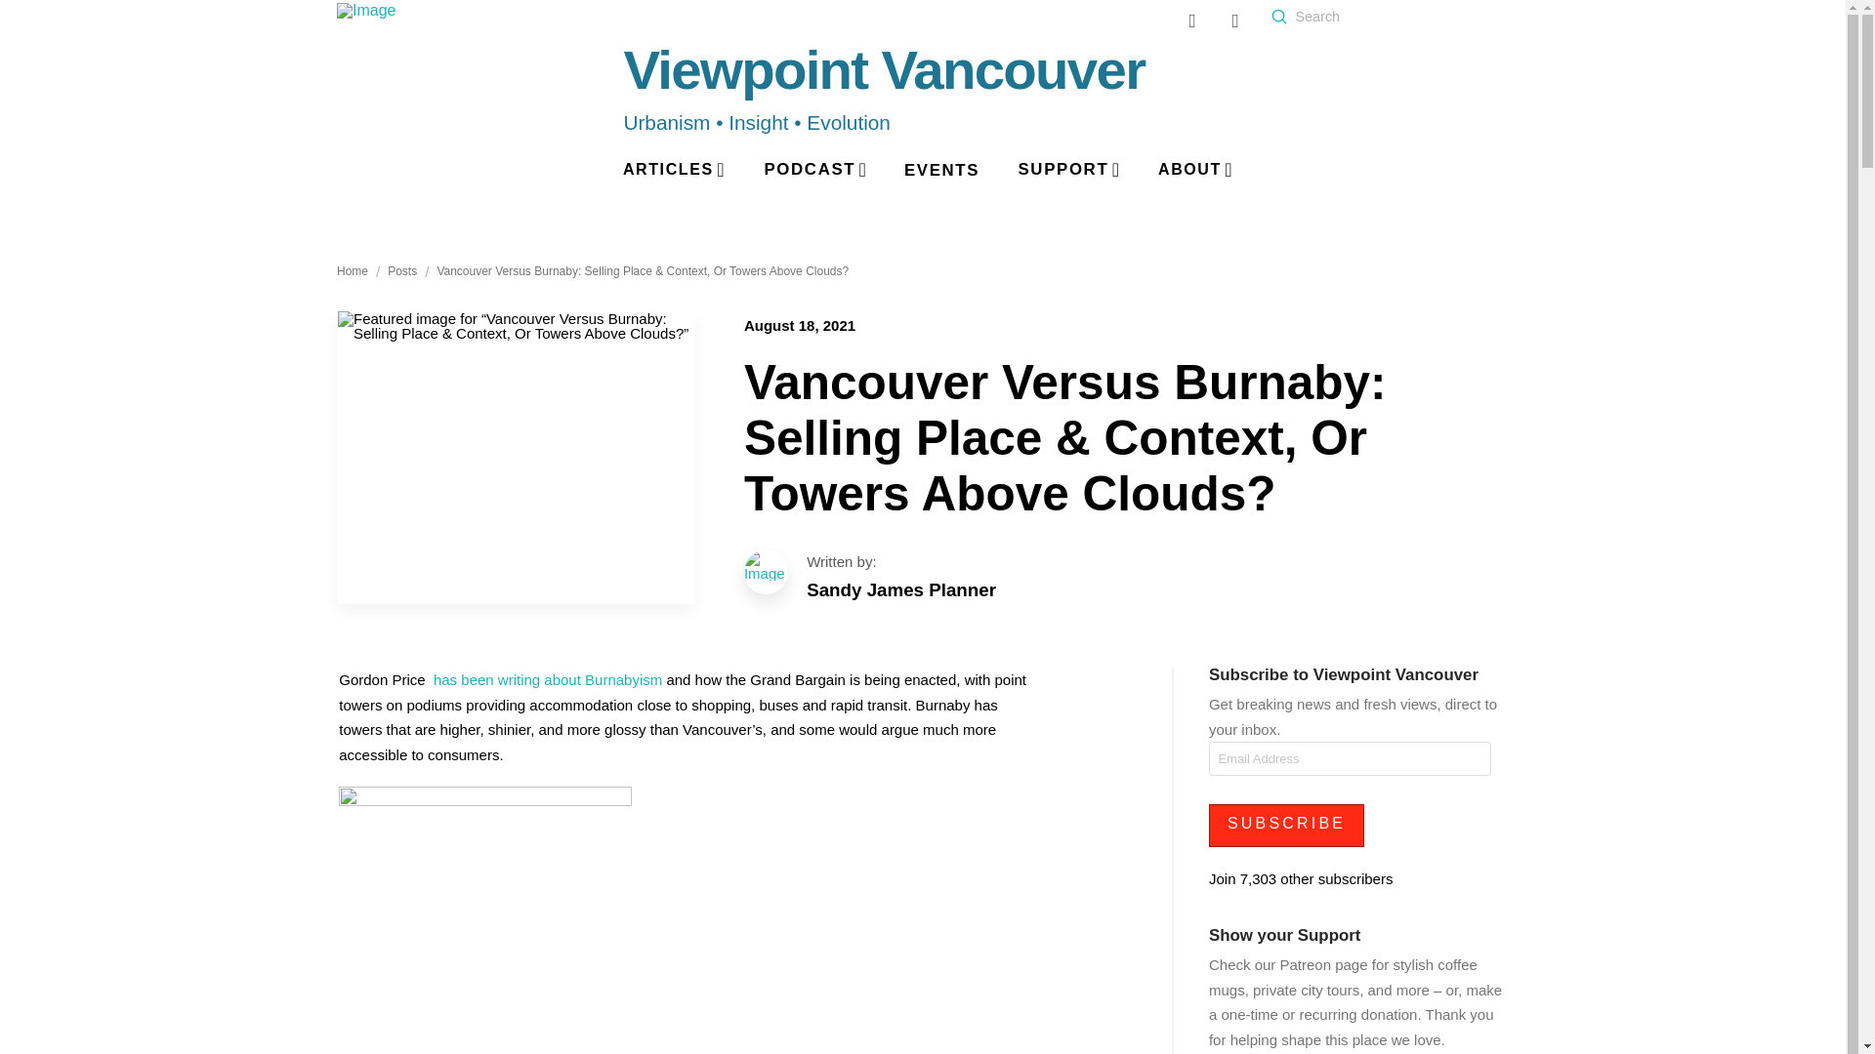  Describe the element at coordinates (1278, 16) in the screenshot. I see `Submit` at that location.